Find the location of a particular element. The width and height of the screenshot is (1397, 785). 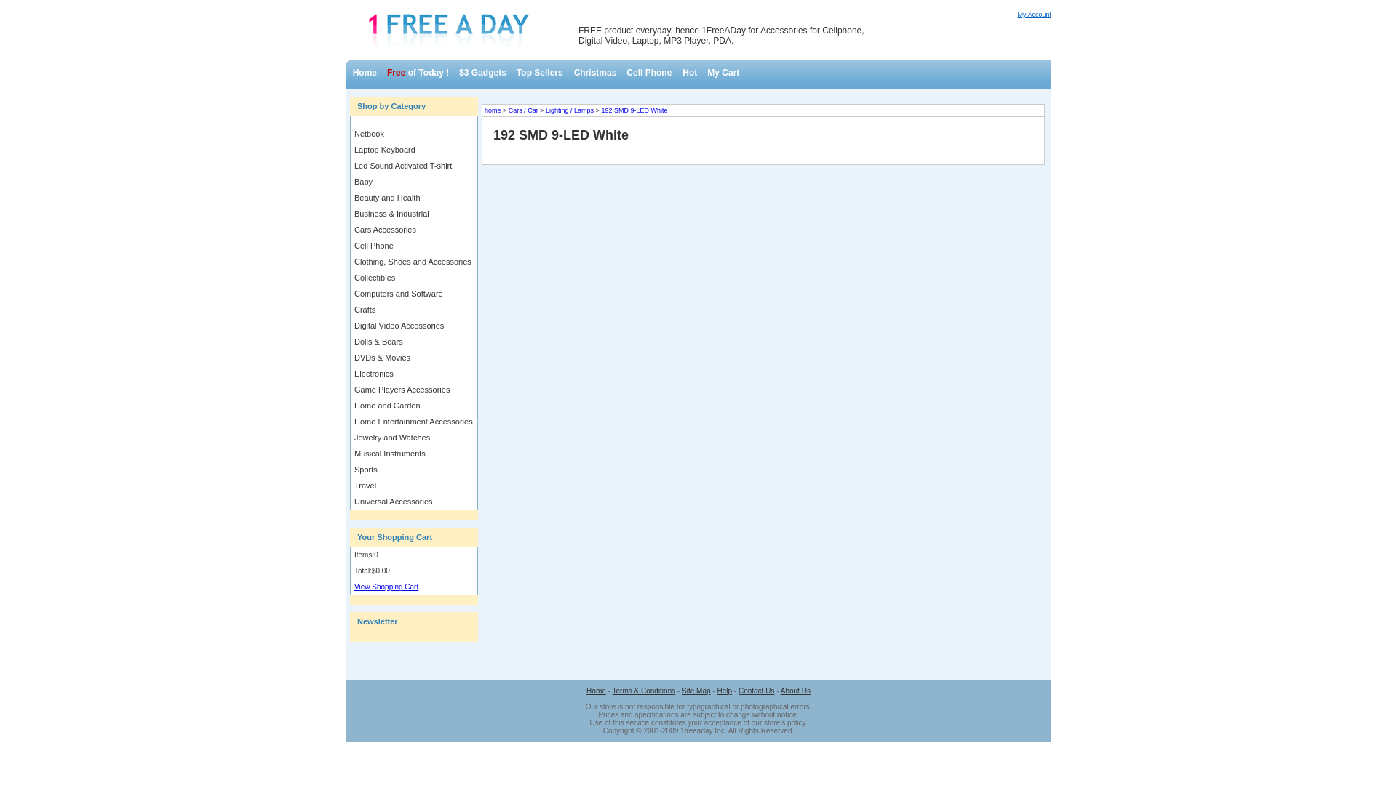

Home and Garden is located at coordinates (416, 406).